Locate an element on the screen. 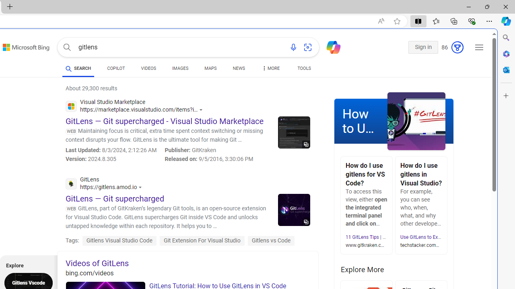 Image resolution: width=515 pixels, height=289 pixels. MAPS is located at coordinates (210, 70).